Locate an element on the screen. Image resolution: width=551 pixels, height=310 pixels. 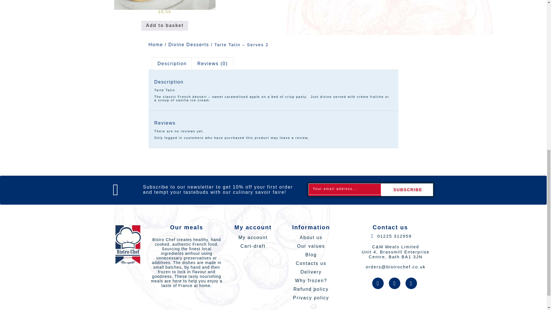
Our values is located at coordinates (311, 246).